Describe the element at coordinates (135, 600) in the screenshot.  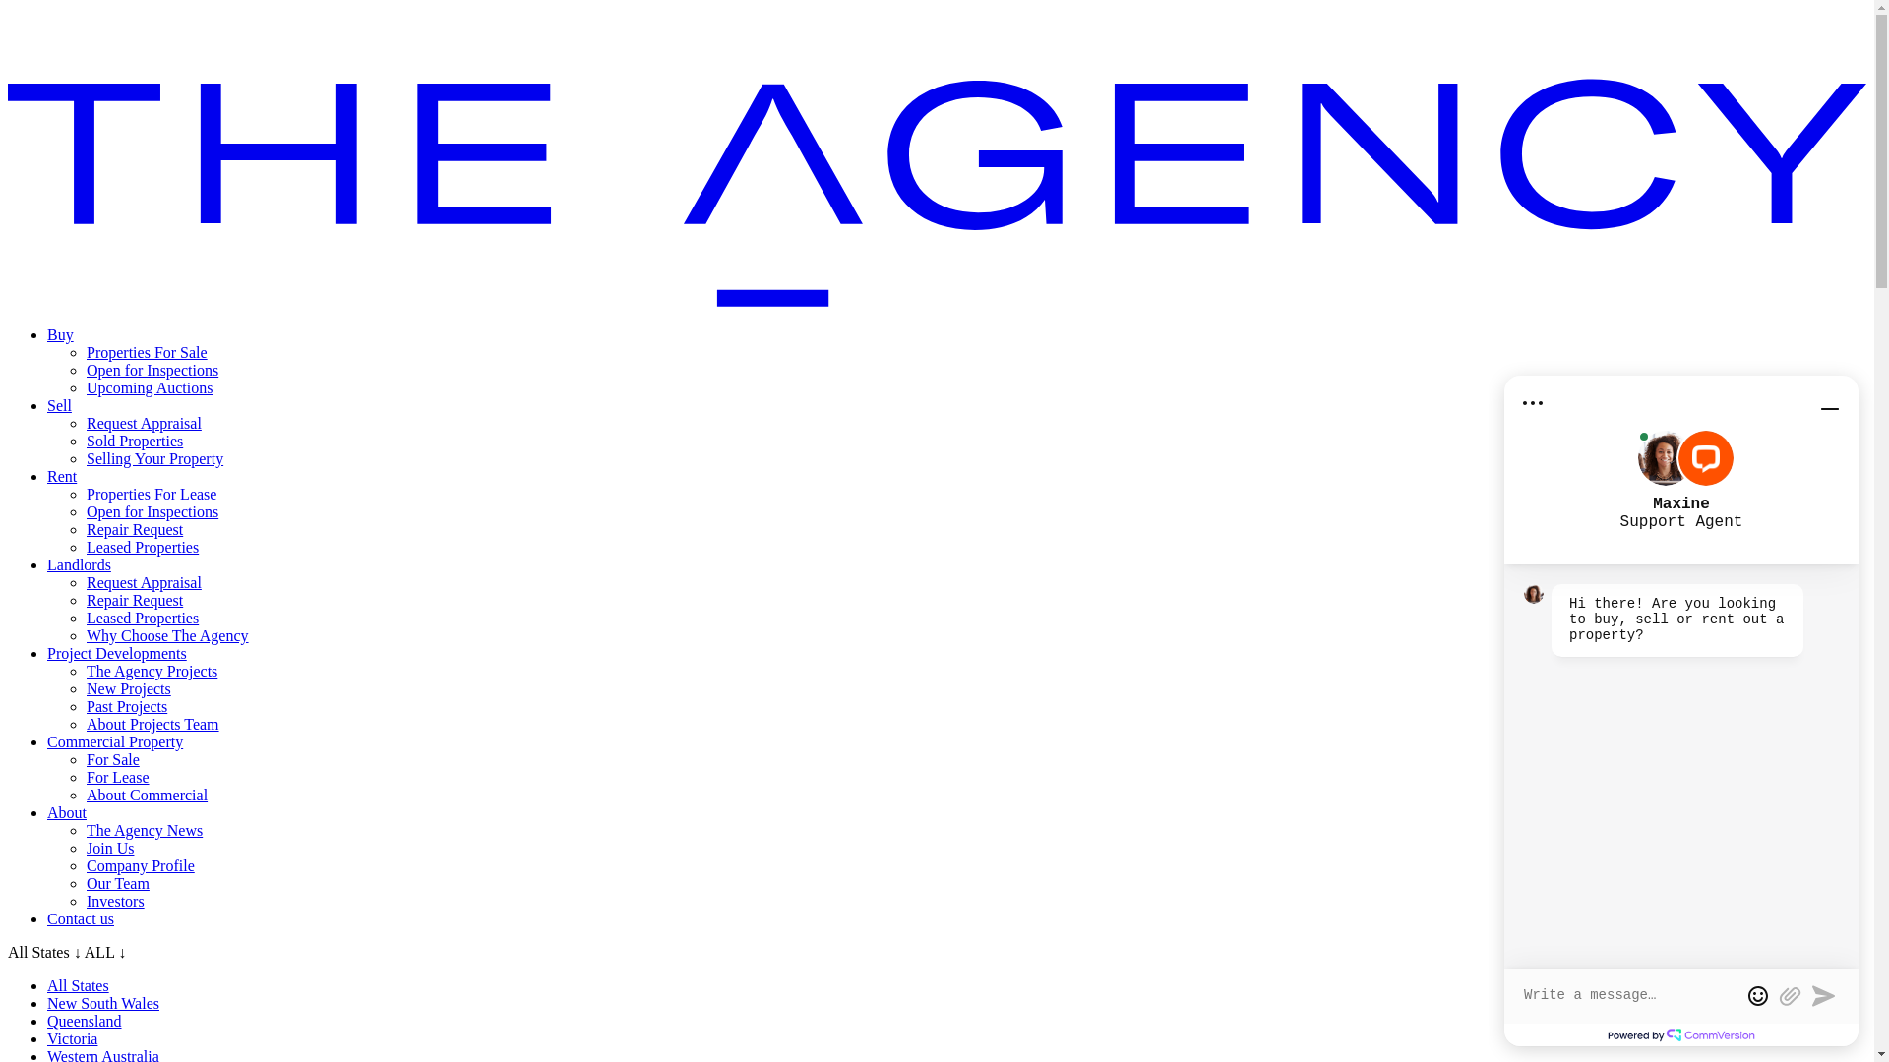
I see `Repair Request` at that location.